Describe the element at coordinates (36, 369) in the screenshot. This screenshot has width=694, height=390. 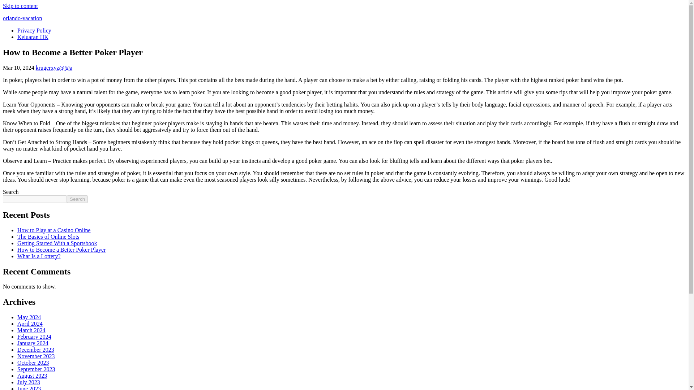
I see `September 2023` at that location.